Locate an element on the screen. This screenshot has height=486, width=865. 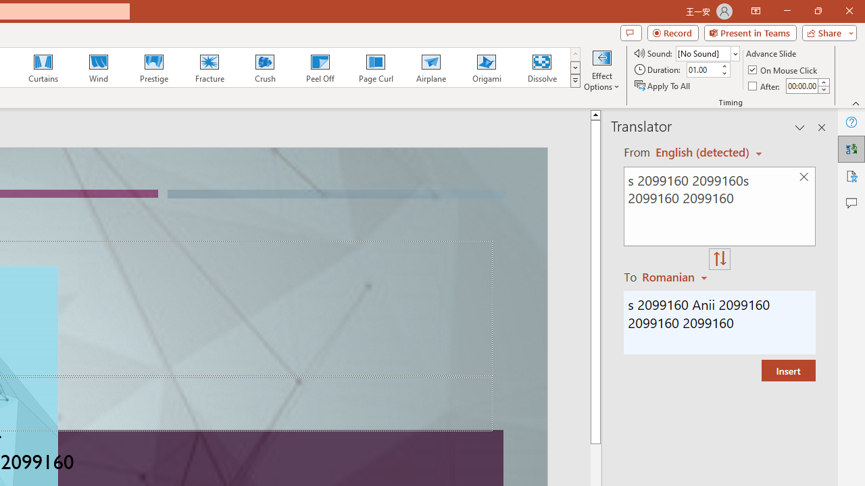
Origami is located at coordinates (487, 67).